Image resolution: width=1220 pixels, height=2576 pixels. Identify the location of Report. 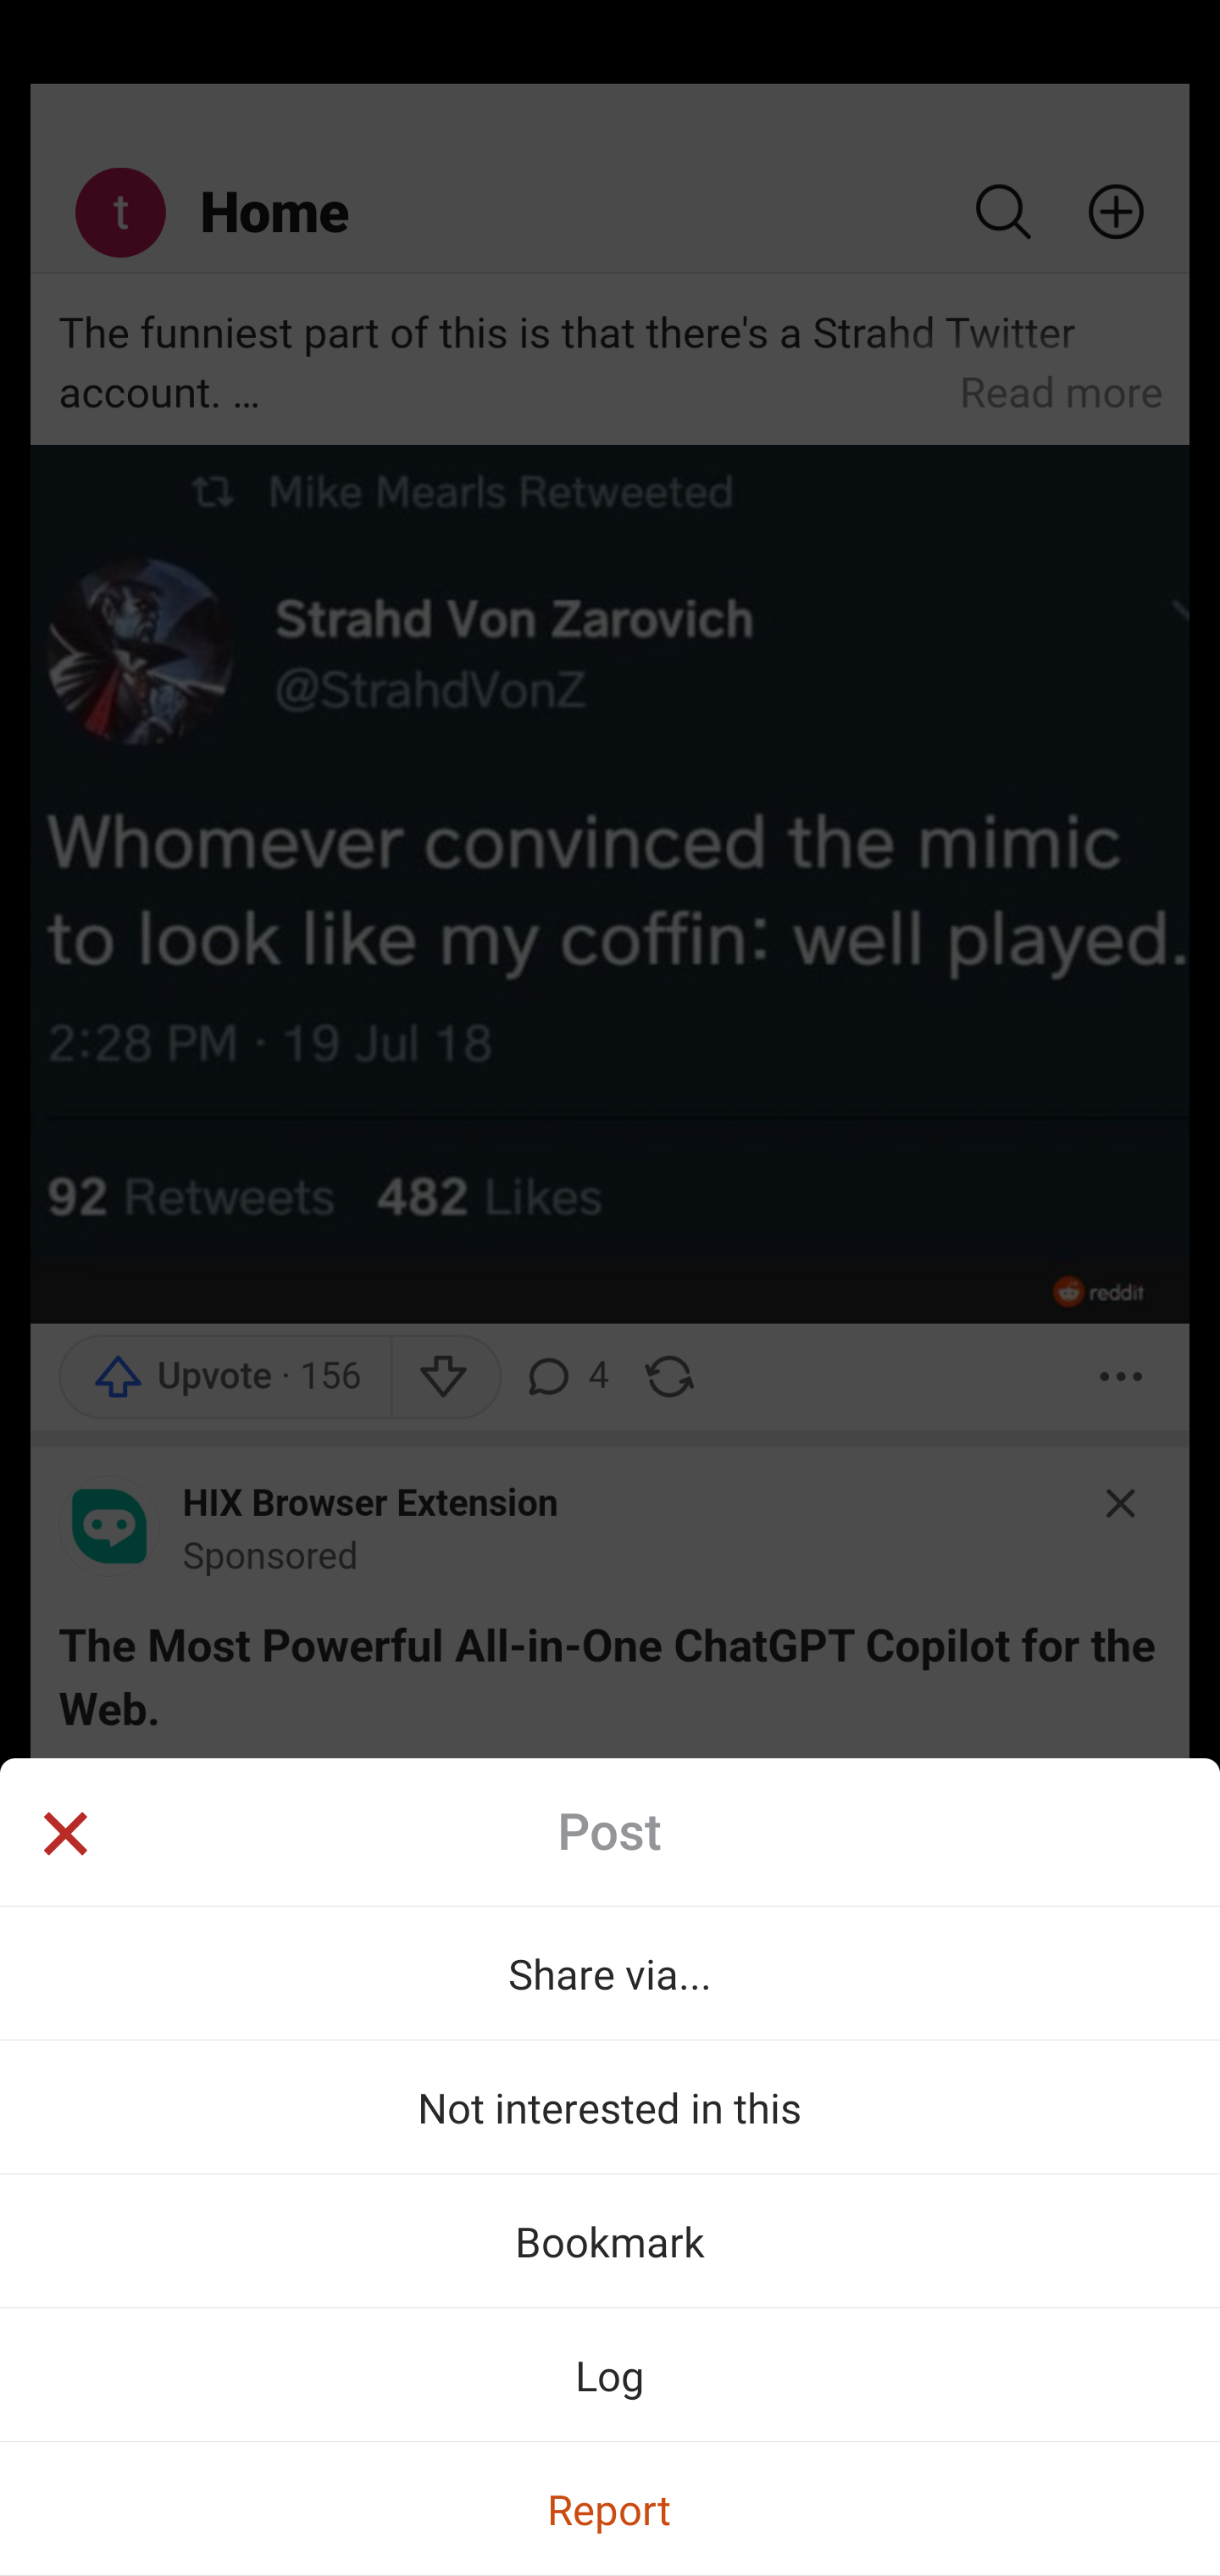
(610, 2508).